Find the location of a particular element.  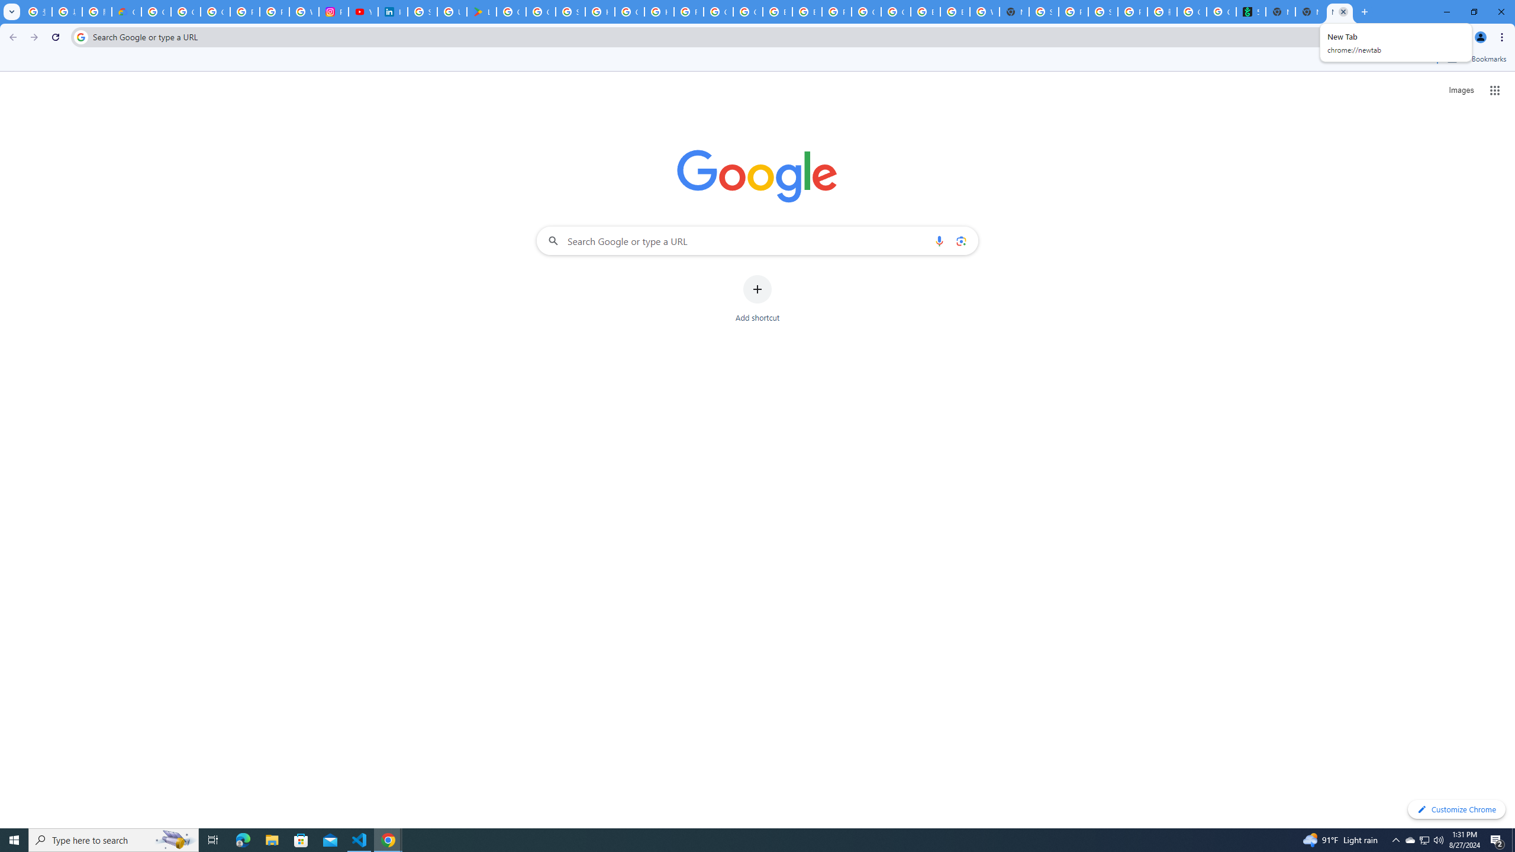

Search by image is located at coordinates (960, 240).